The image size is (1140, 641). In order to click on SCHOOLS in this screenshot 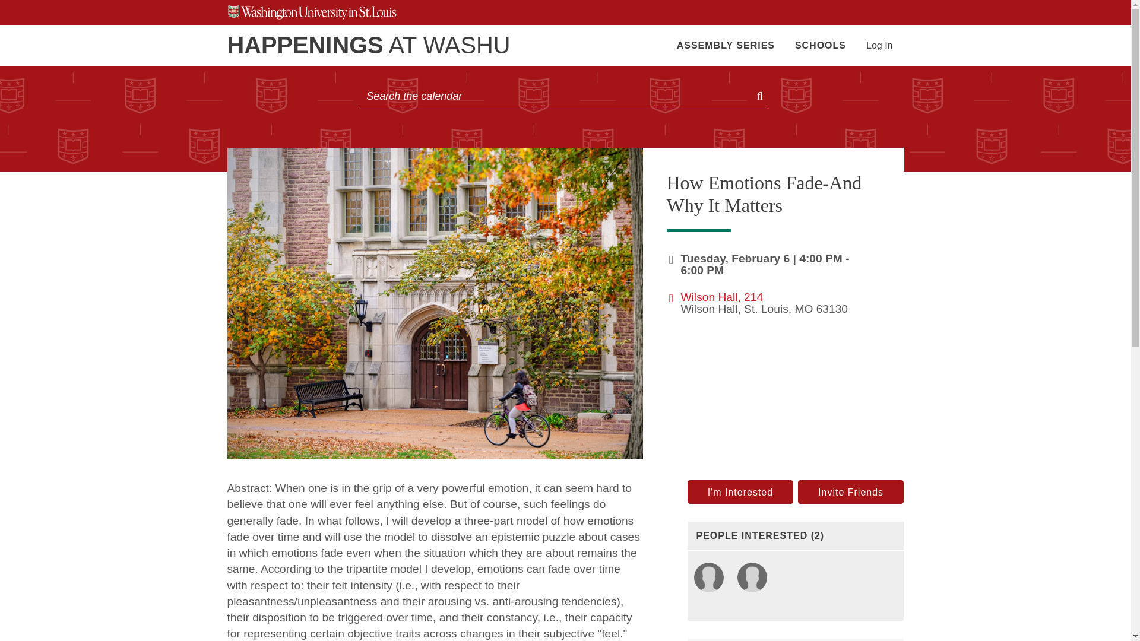, I will do `click(820, 45)`.